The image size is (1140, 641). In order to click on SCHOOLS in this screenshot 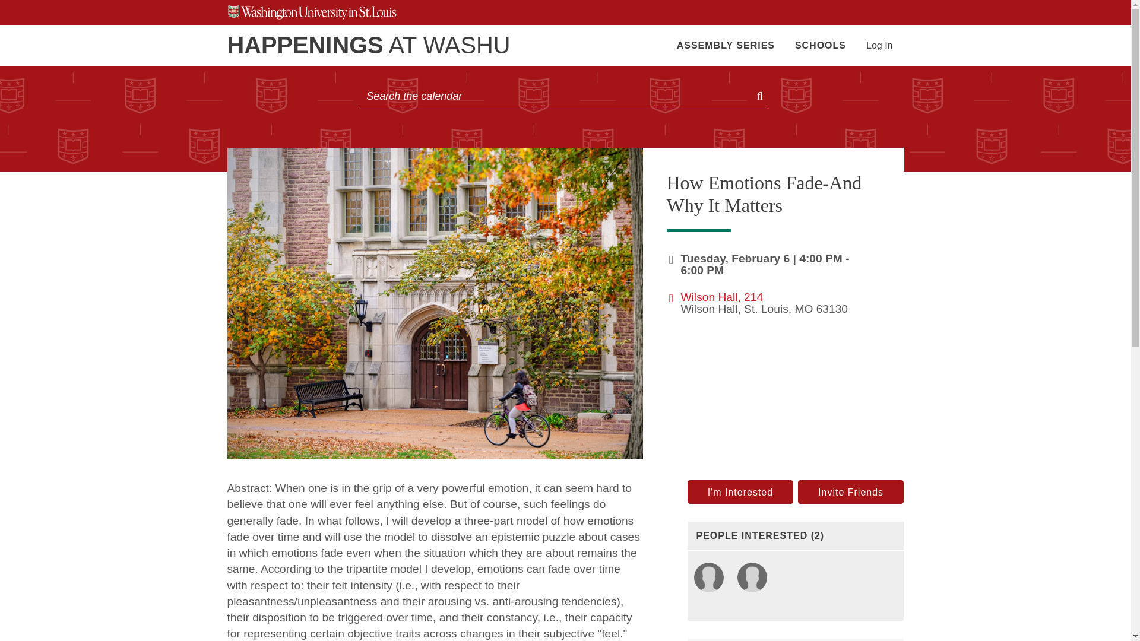, I will do `click(820, 45)`.